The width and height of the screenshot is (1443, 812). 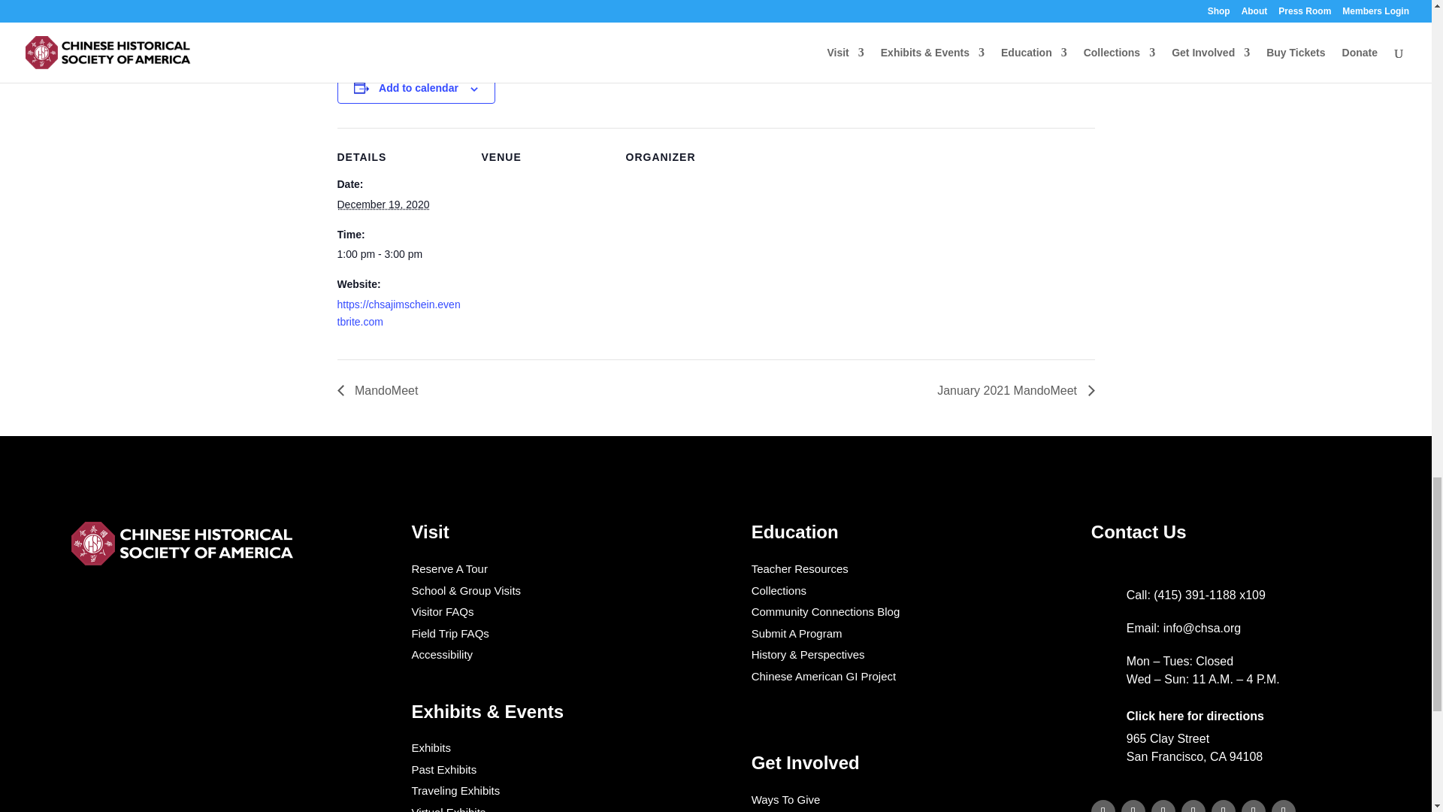 I want to click on Follow on Youtube, so click(x=1253, y=806).